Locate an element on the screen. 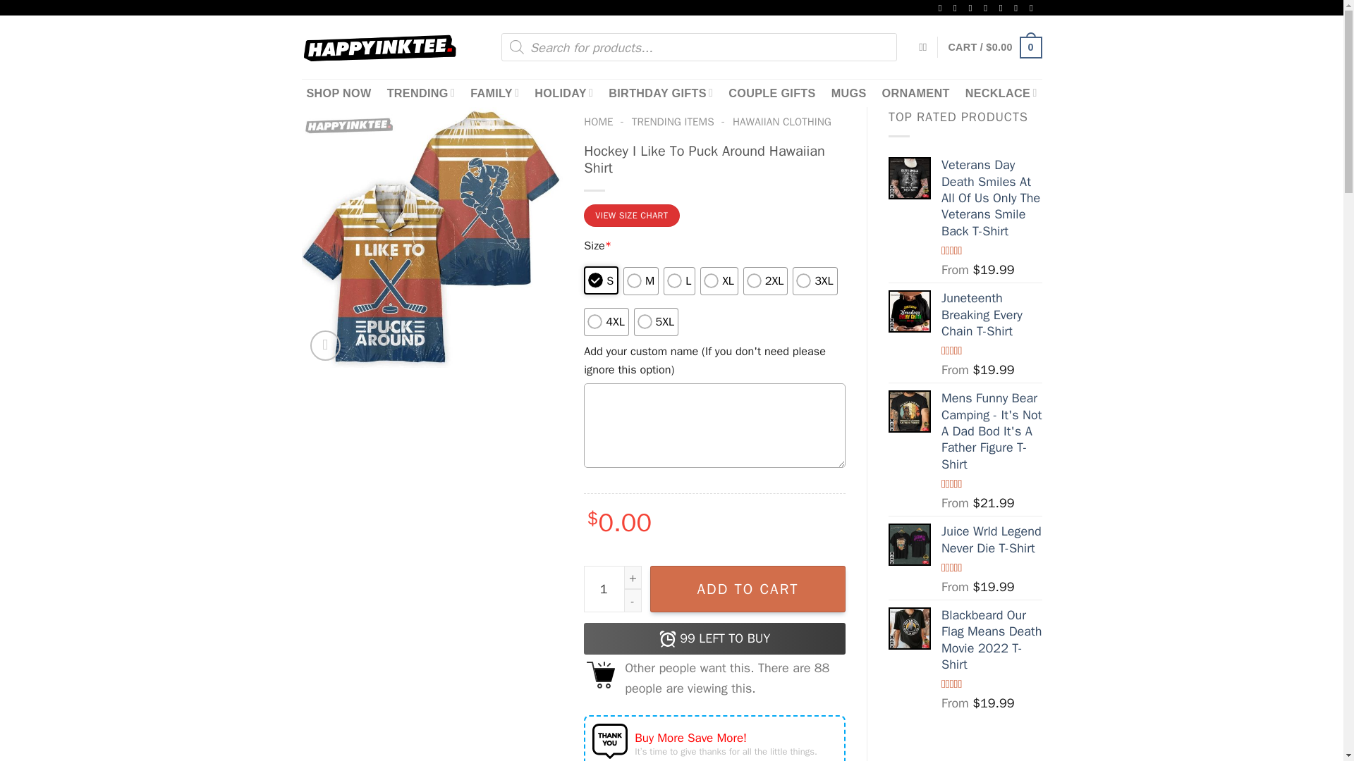 The width and height of the screenshot is (1354, 761). FAMILY is located at coordinates (494, 93).